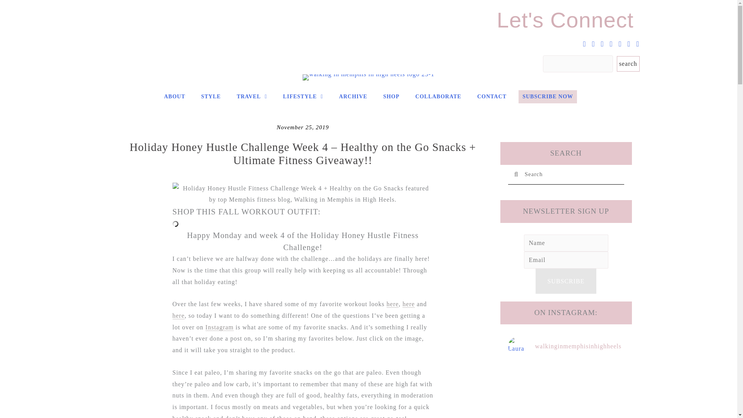  Describe the element at coordinates (492, 97) in the screenshot. I see `CONTACT` at that location.